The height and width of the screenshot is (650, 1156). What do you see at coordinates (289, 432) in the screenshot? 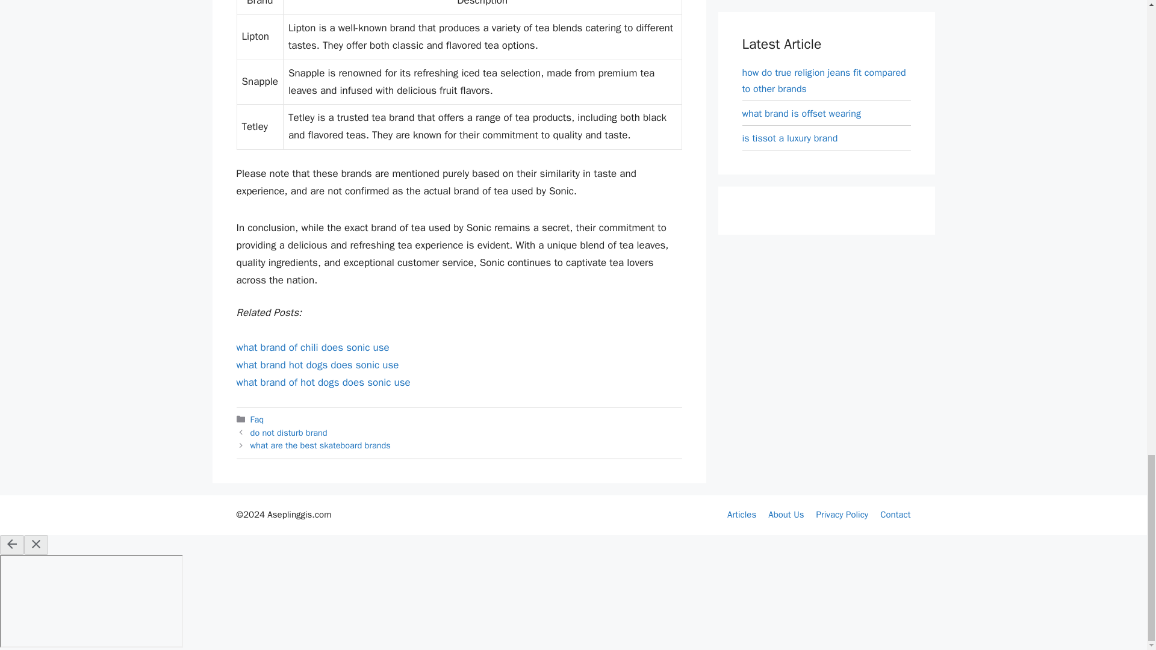
I see `do not disturb brand` at bounding box center [289, 432].